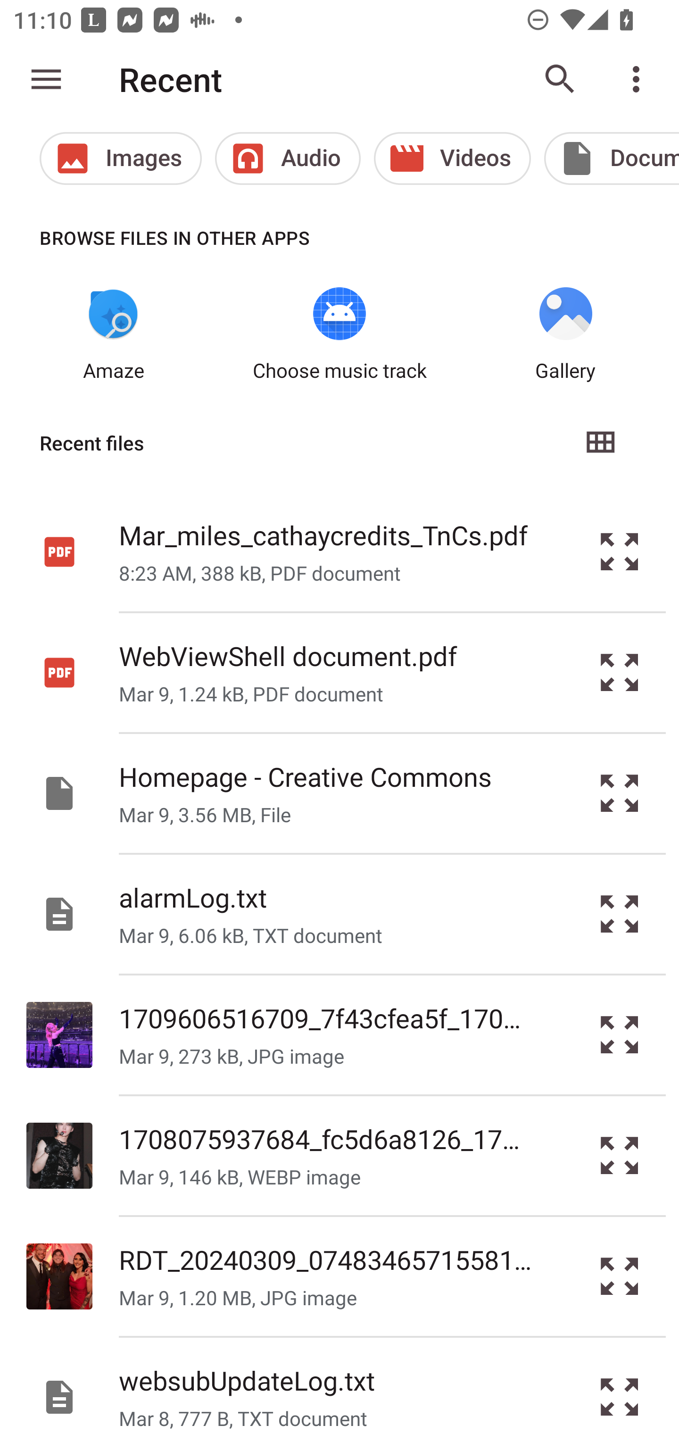 The height and width of the screenshot is (1434, 679). I want to click on Amaze, so click(113, 334).